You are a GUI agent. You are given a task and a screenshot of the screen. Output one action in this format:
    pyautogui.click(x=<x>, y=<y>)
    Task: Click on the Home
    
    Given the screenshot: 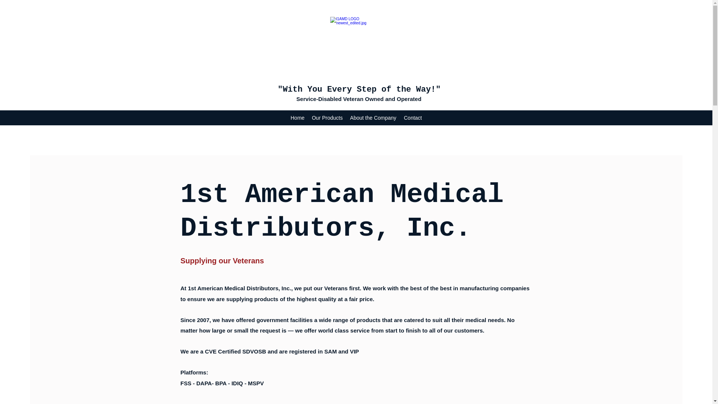 What is the action you would take?
    pyautogui.click(x=298, y=118)
    